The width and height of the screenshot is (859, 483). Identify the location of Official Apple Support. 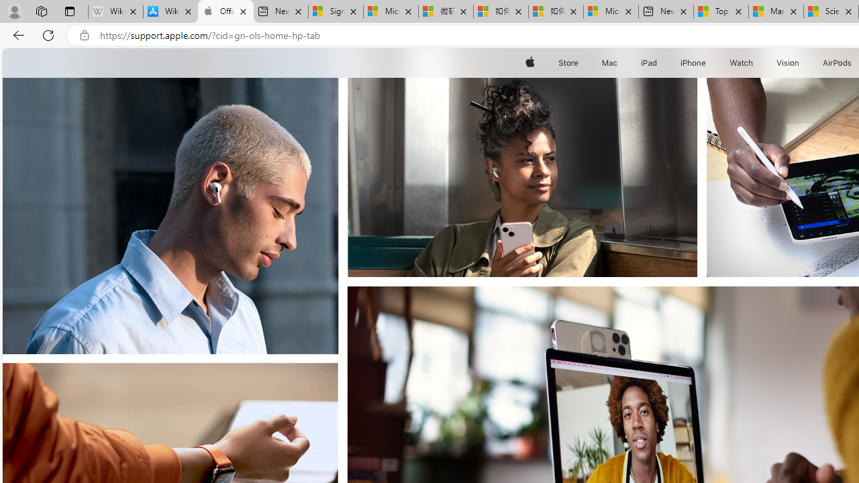
(225, 12).